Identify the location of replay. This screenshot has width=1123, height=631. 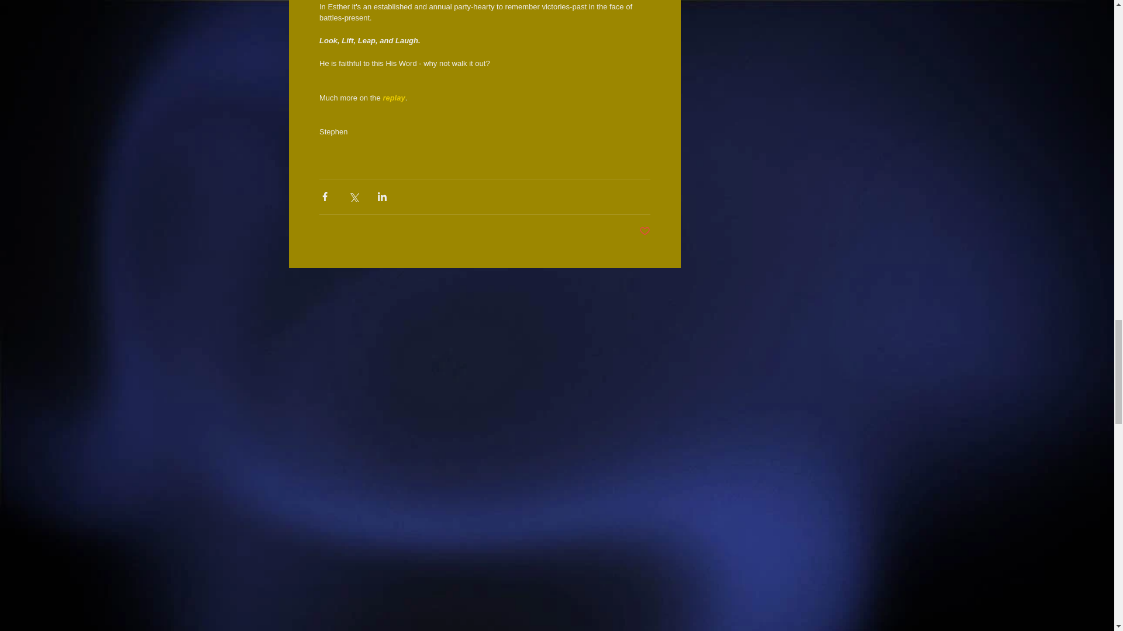
(393, 97).